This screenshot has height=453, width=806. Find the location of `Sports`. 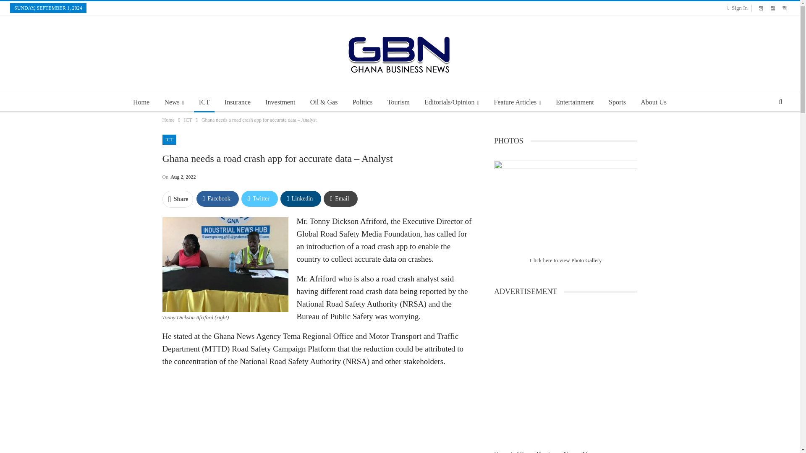

Sports is located at coordinates (617, 102).